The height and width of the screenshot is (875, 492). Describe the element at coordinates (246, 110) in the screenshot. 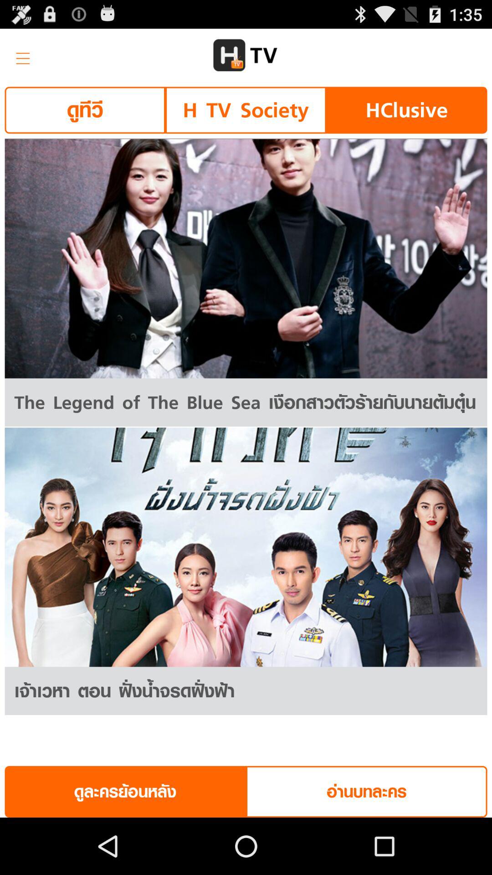

I see `select h tv society` at that location.